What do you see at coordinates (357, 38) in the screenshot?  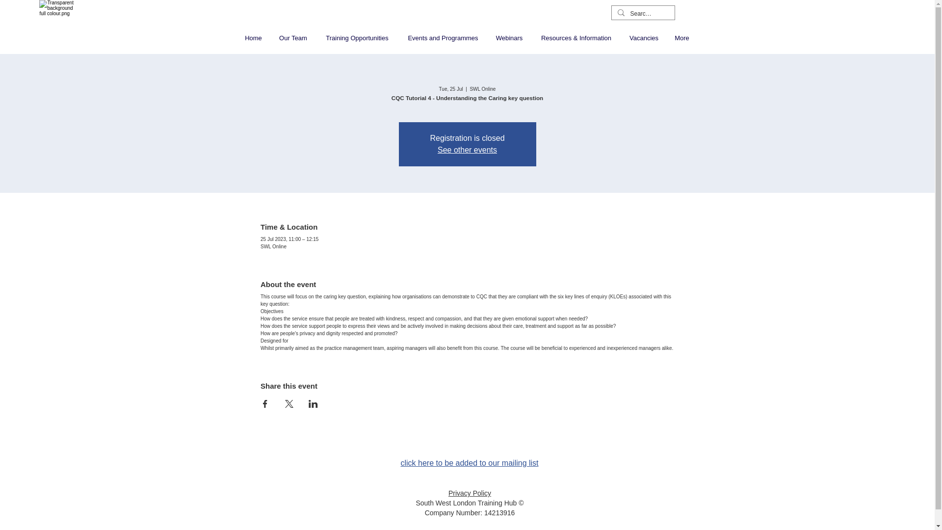 I see `Training Opportunities` at bounding box center [357, 38].